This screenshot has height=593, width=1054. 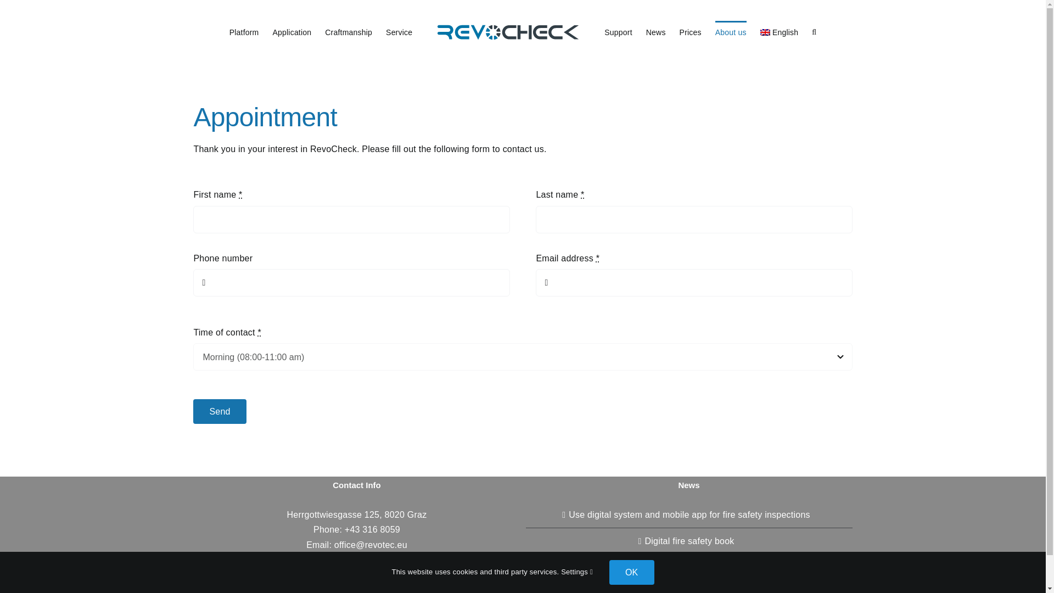 What do you see at coordinates (399, 31) in the screenshot?
I see `Service` at bounding box center [399, 31].